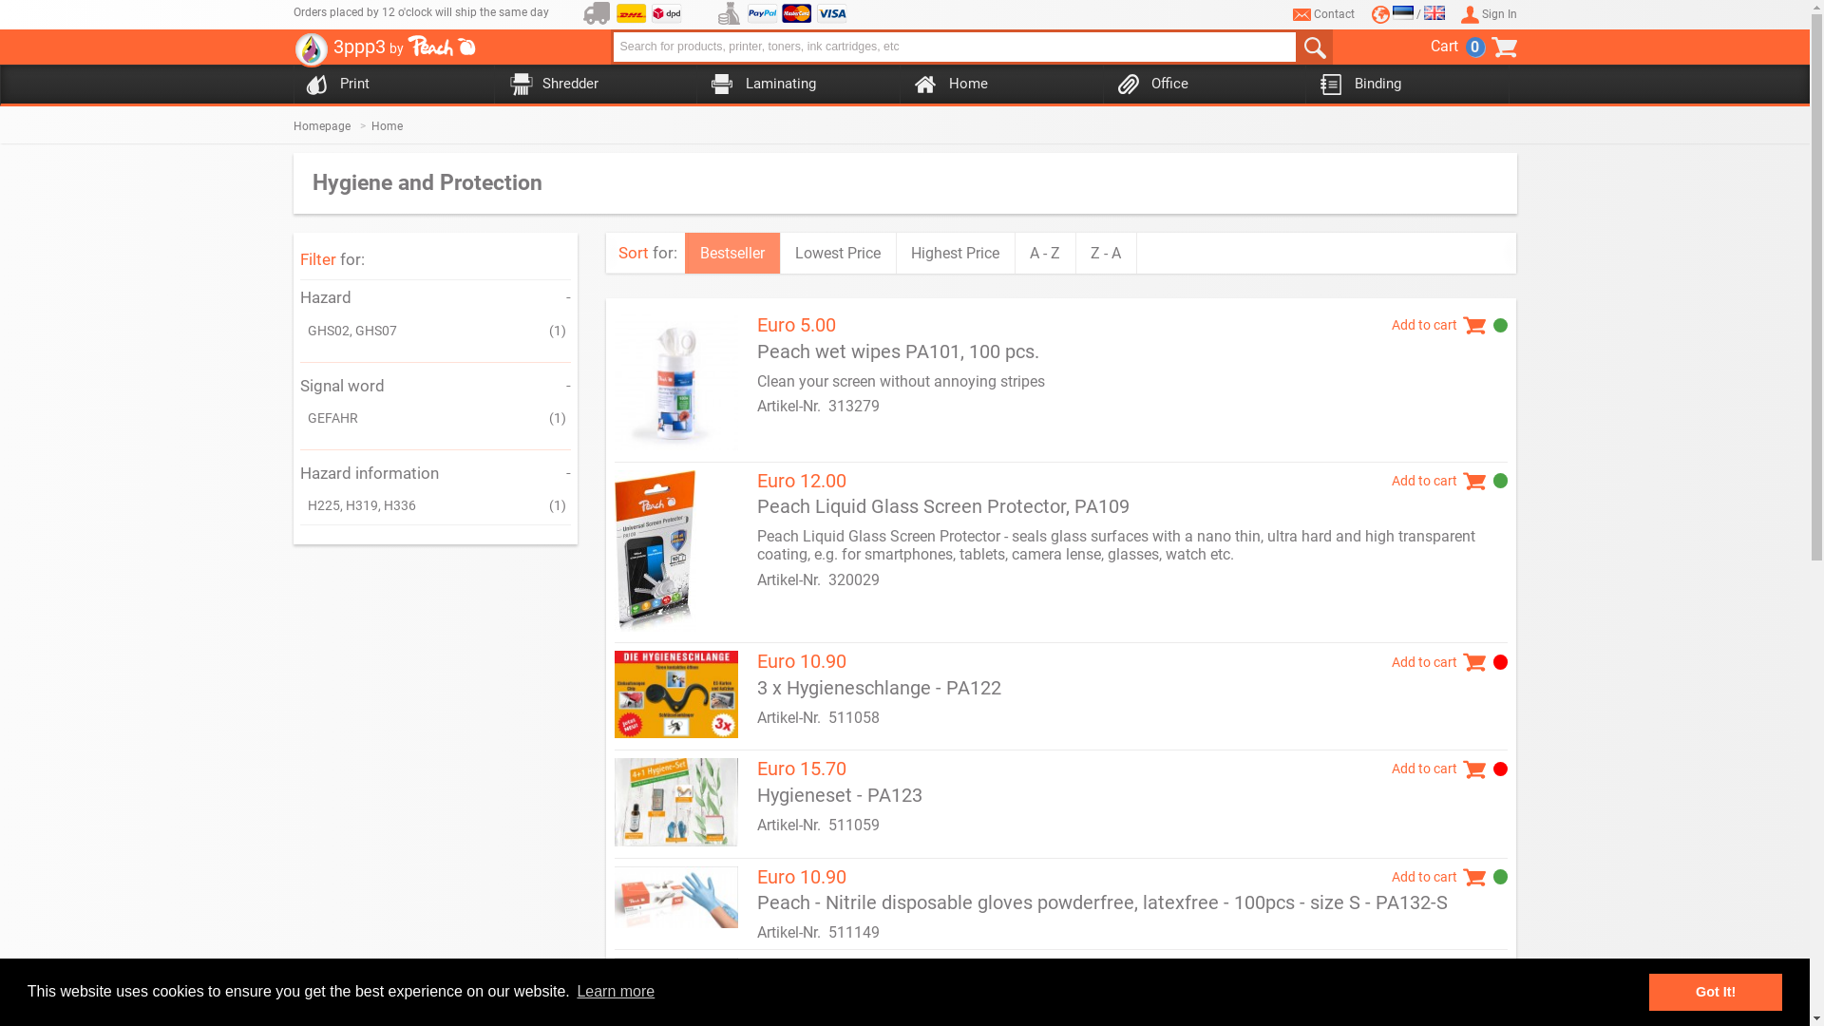 The image size is (1824, 1026). What do you see at coordinates (384, 53) in the screenshot?
I see `3ppp3 by` at bounding box center [384, 53].